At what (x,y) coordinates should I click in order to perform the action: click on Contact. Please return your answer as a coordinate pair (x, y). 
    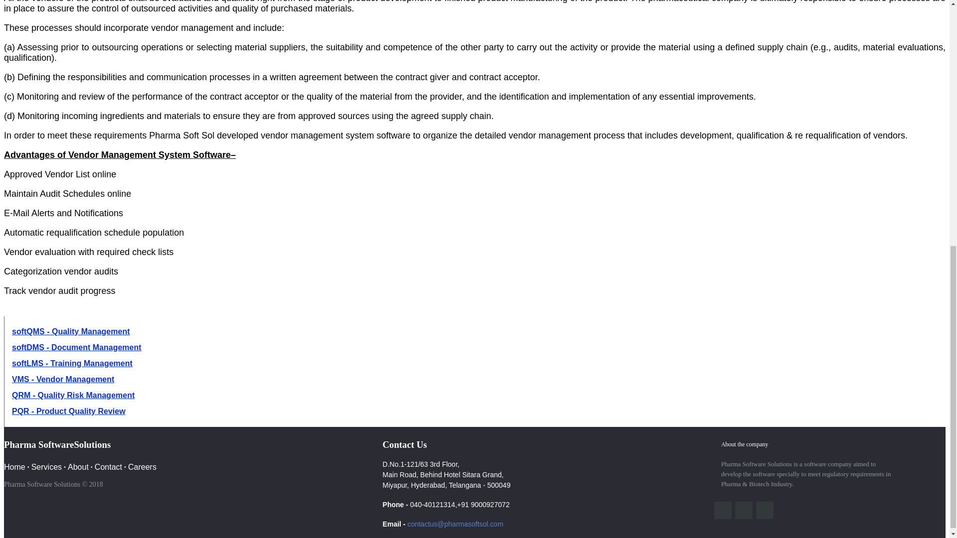
    Looking at the image, I should click on (109, 467).